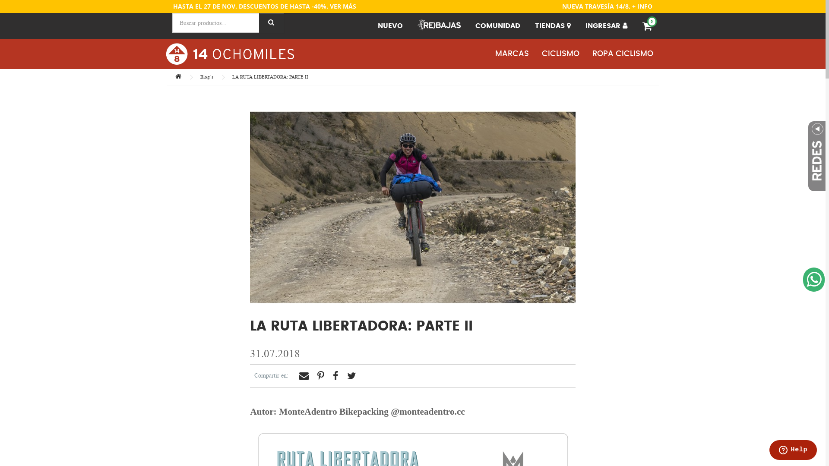 The height and width of the screenshot is (466, 829). What do you see at coordinates (553, 26) in the screenshot?
I see `TIENDAS` at bounding box center [553, 26].